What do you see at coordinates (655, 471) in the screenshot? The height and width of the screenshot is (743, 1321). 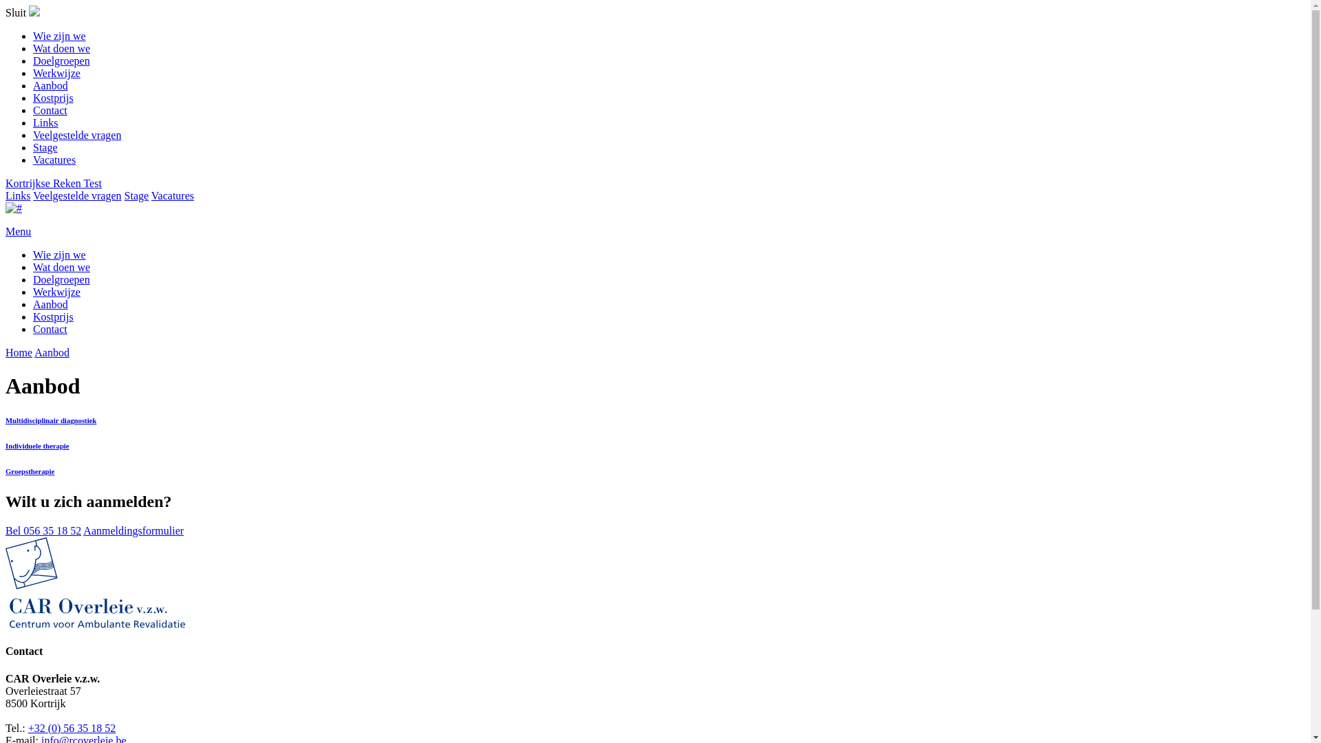 I see `Groepstherapie` at bounding box center [655, 471].